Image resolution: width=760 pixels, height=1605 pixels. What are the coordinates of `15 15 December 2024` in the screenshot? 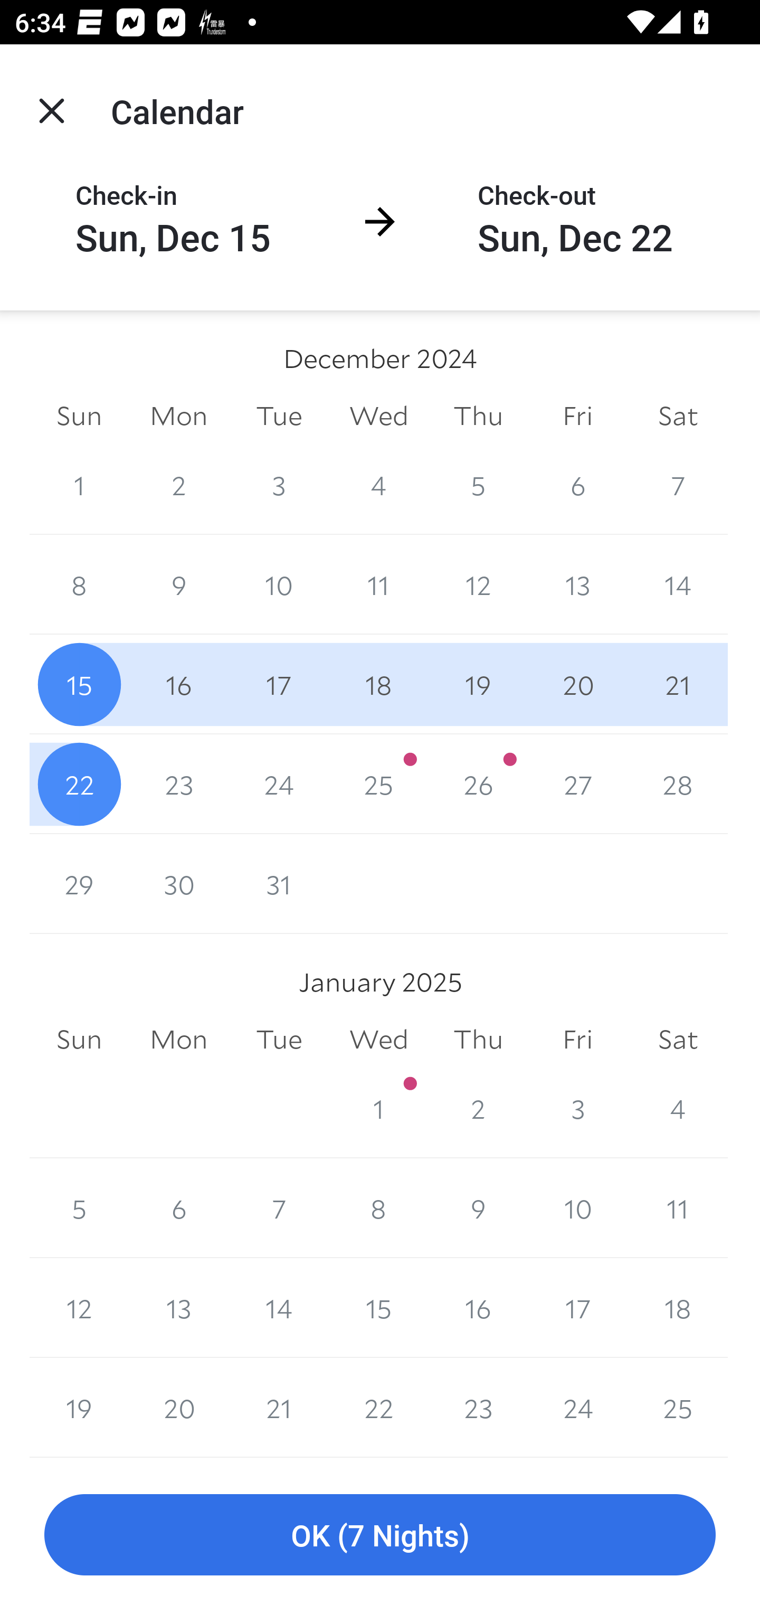 It's located at (79, 684).